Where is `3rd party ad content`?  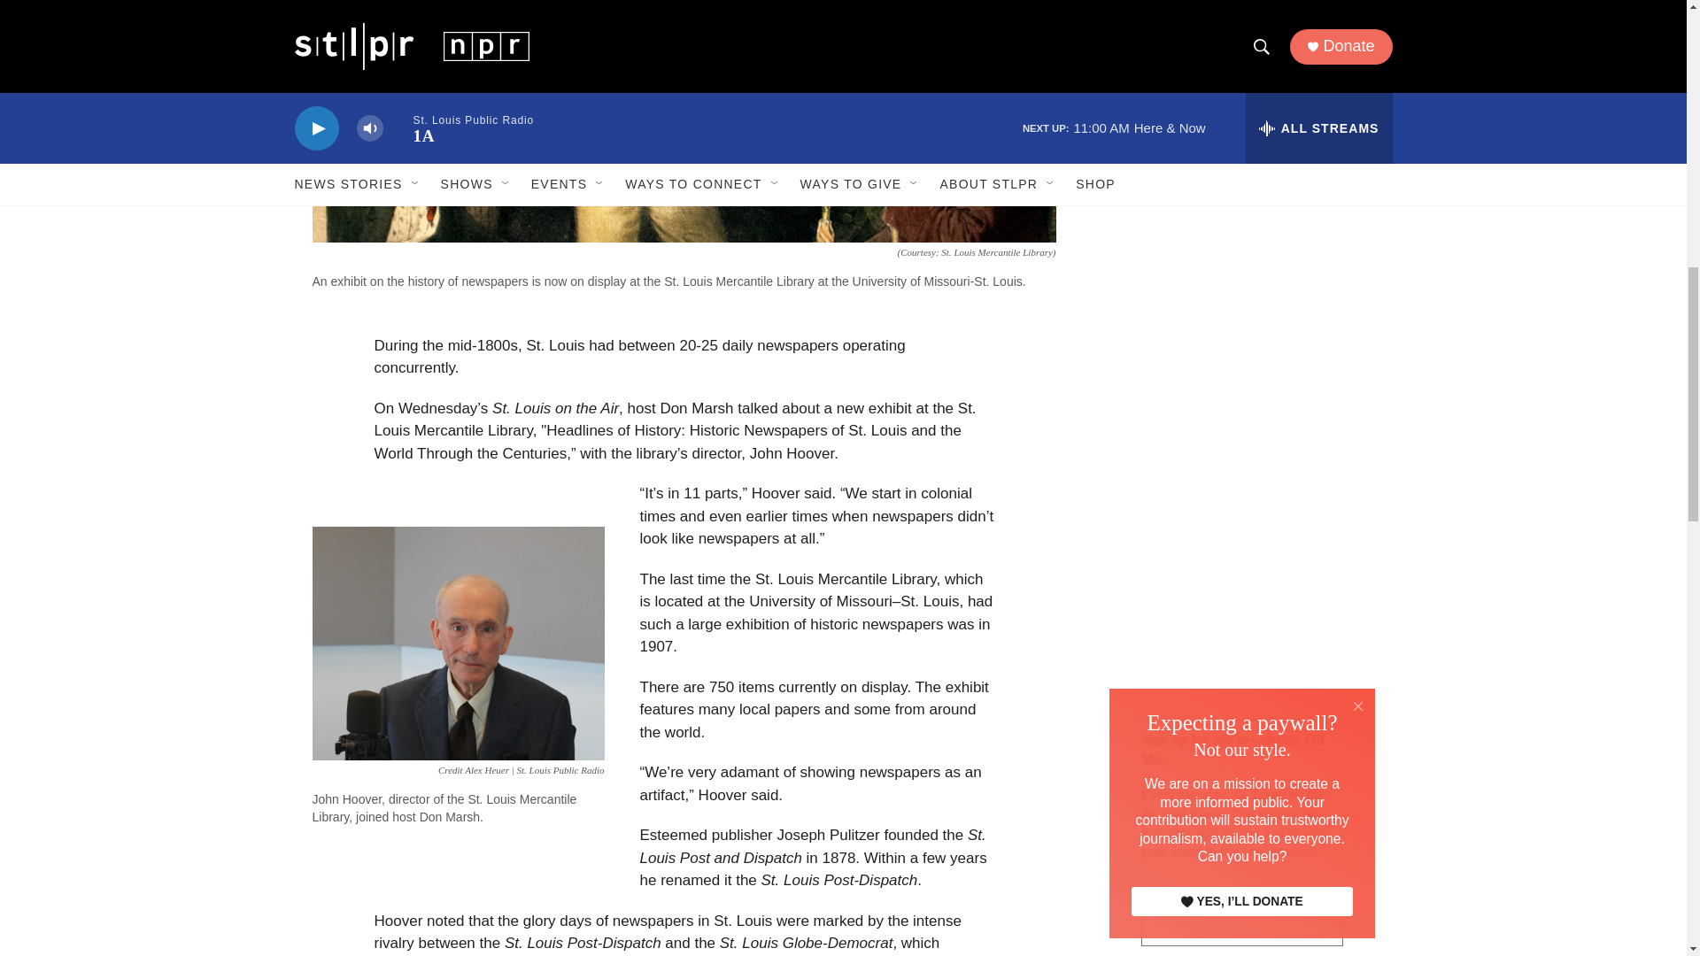
3rd party ad content is located at coordinates (1240, 517).